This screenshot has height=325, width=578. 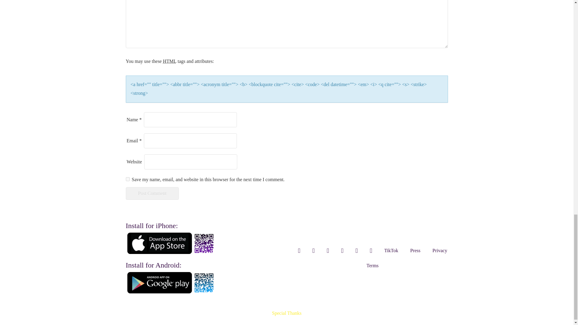 I want to click on YouTube, so click(x=342, y=250).